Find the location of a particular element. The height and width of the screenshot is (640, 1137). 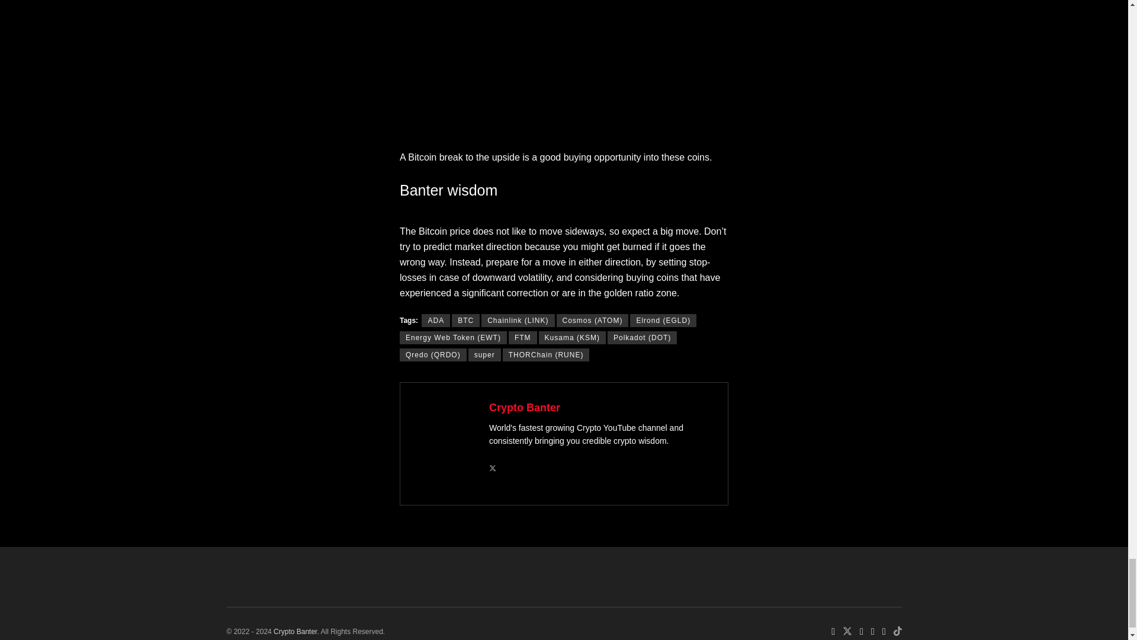

Crypto Banter is located at coordinates (525, 408).